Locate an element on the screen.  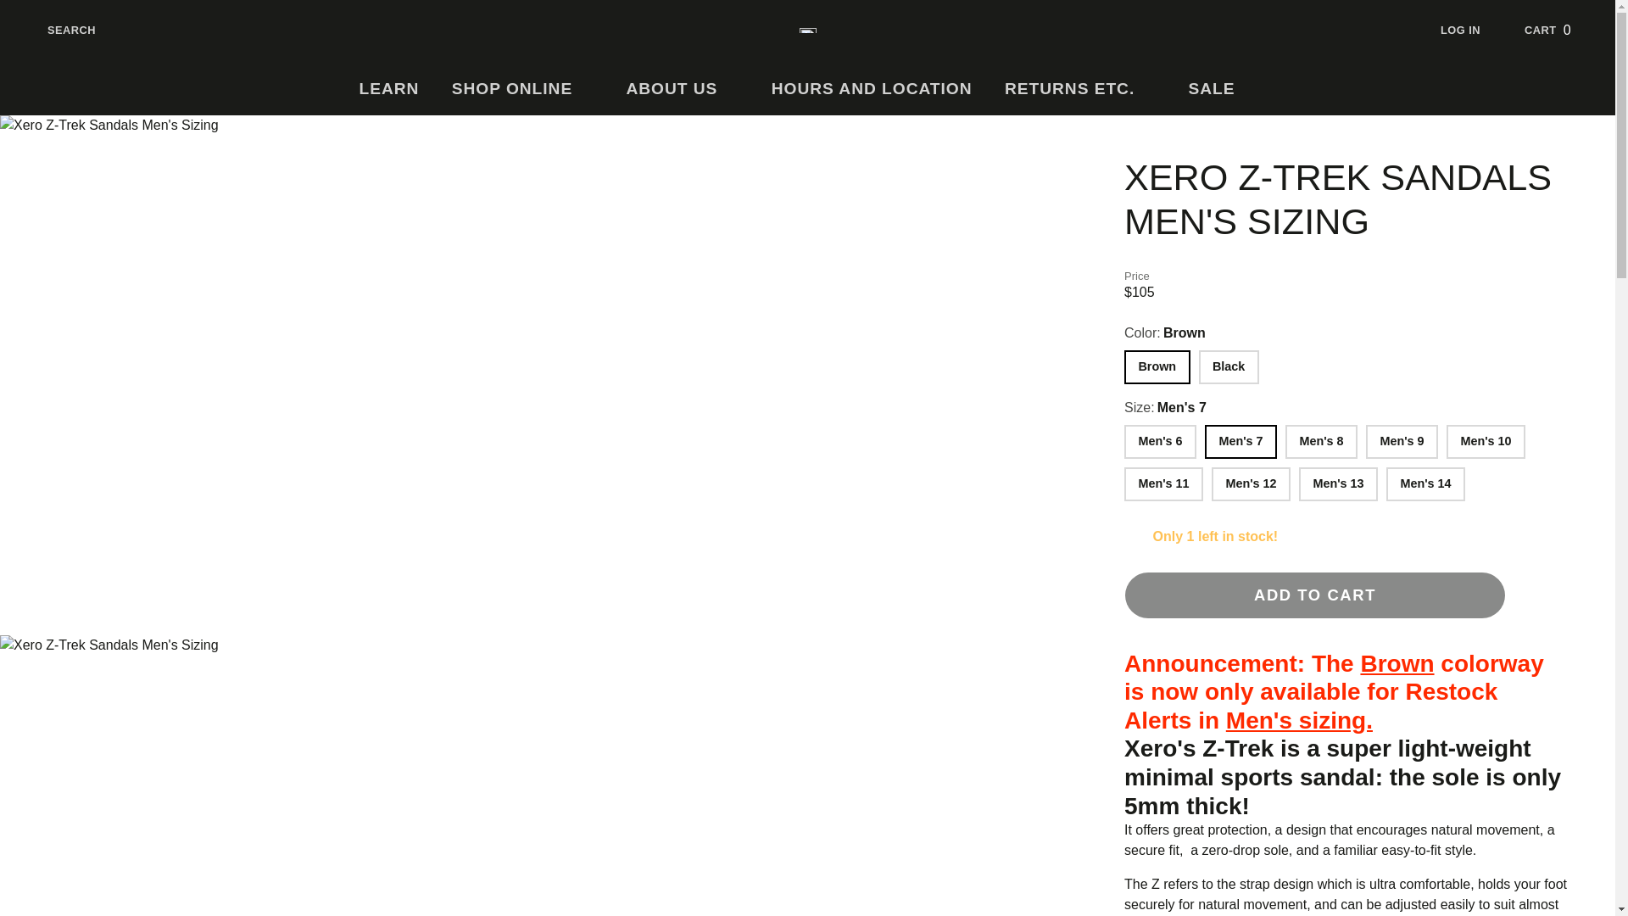
LOG IN is located at coordinates (1474, 30).